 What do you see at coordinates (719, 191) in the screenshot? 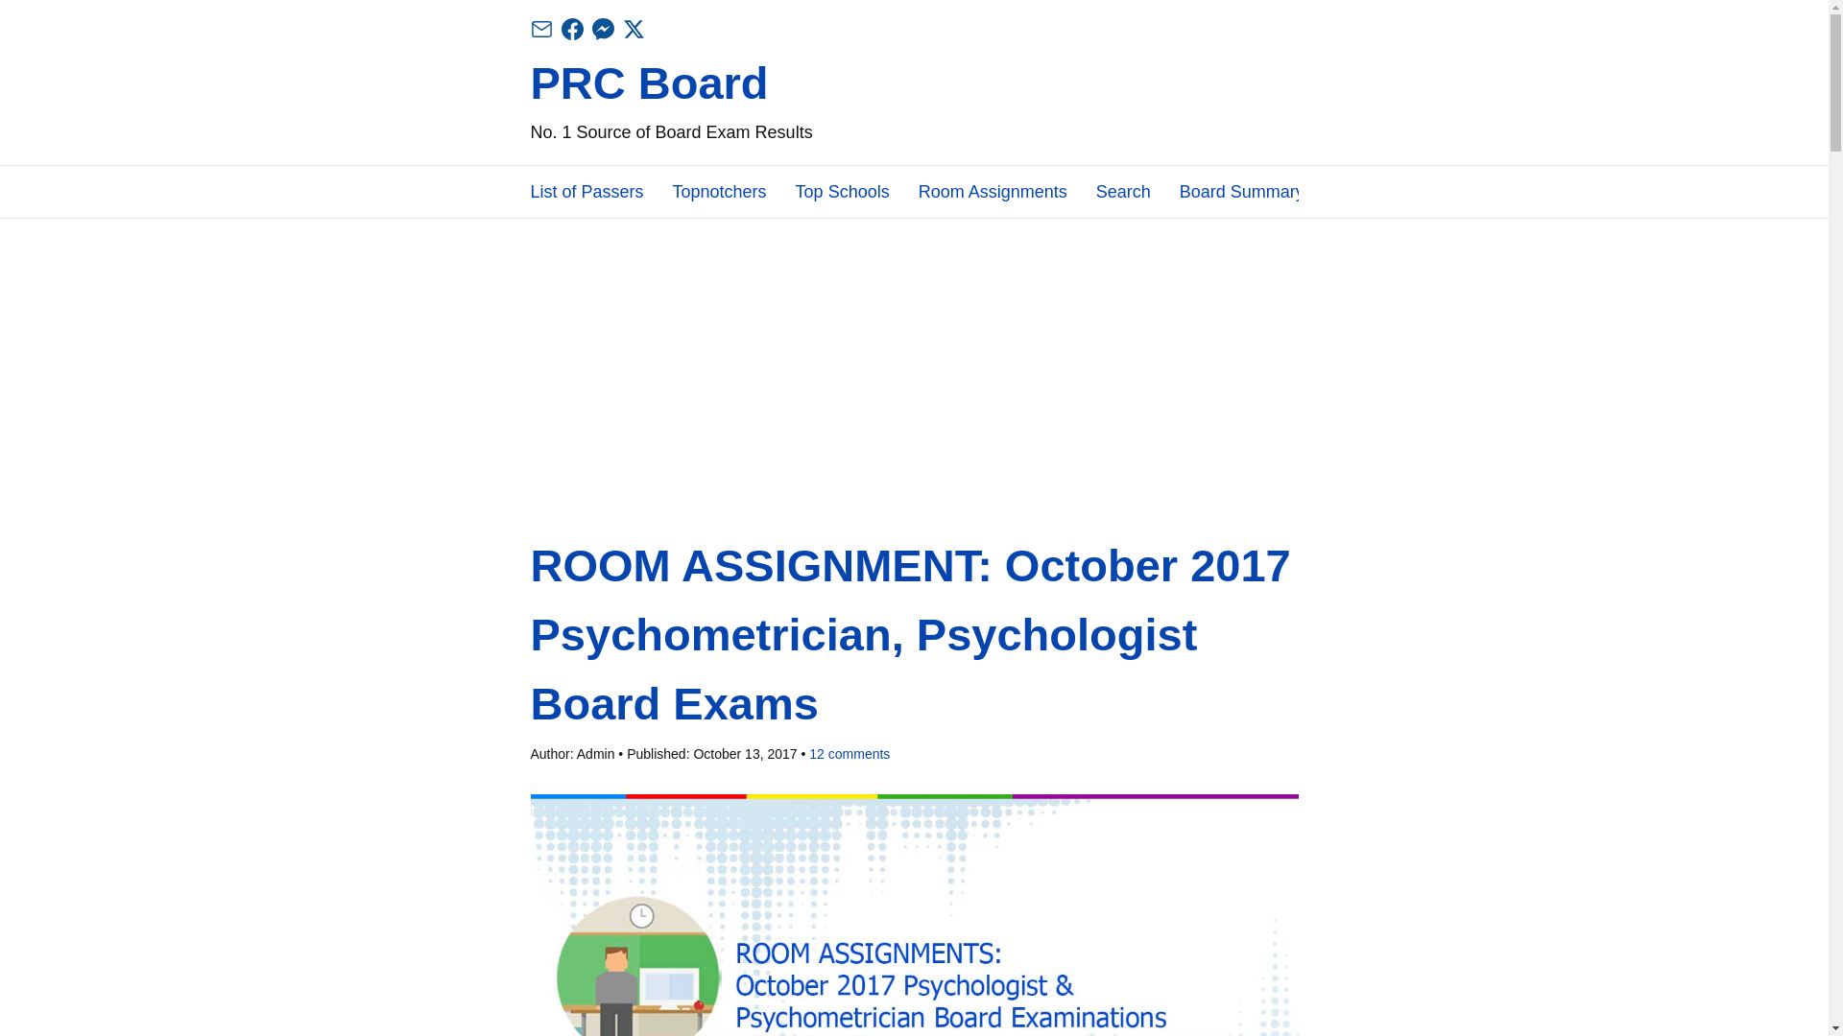
I see `Topnotchers` at bounding box center [719, 191].